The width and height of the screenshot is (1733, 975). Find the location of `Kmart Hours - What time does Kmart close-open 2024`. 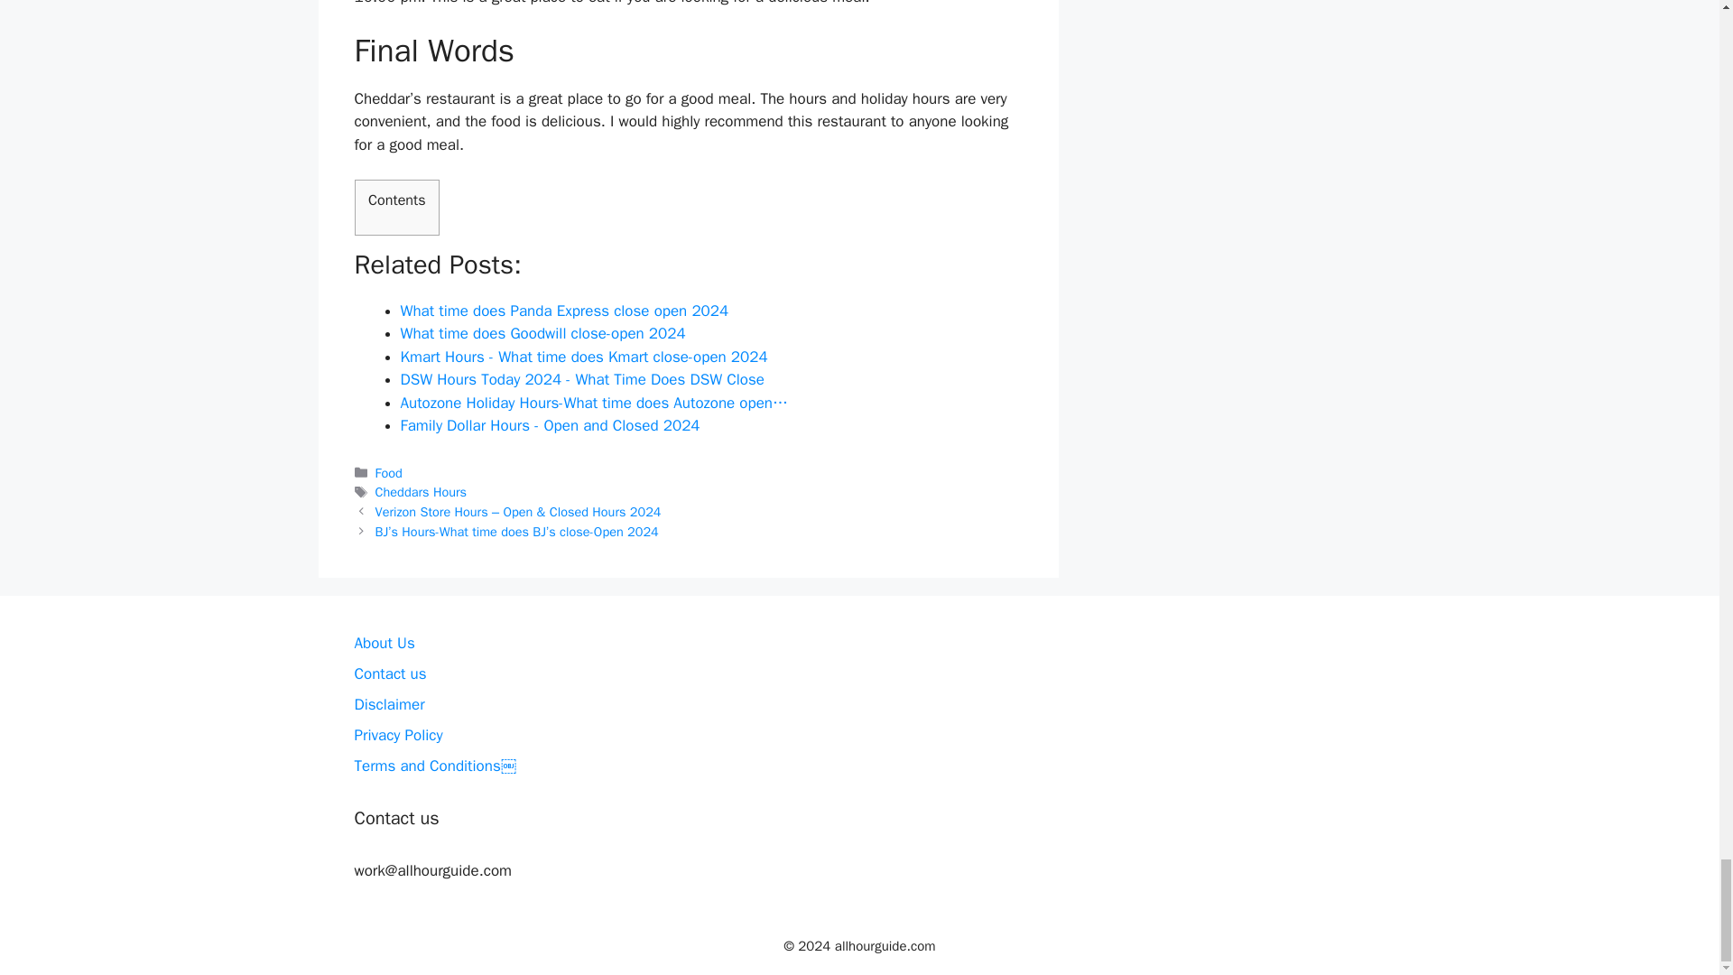

Kmart Hours - What time does Kmart close-open 2024 is located at coordinates (583, 357).